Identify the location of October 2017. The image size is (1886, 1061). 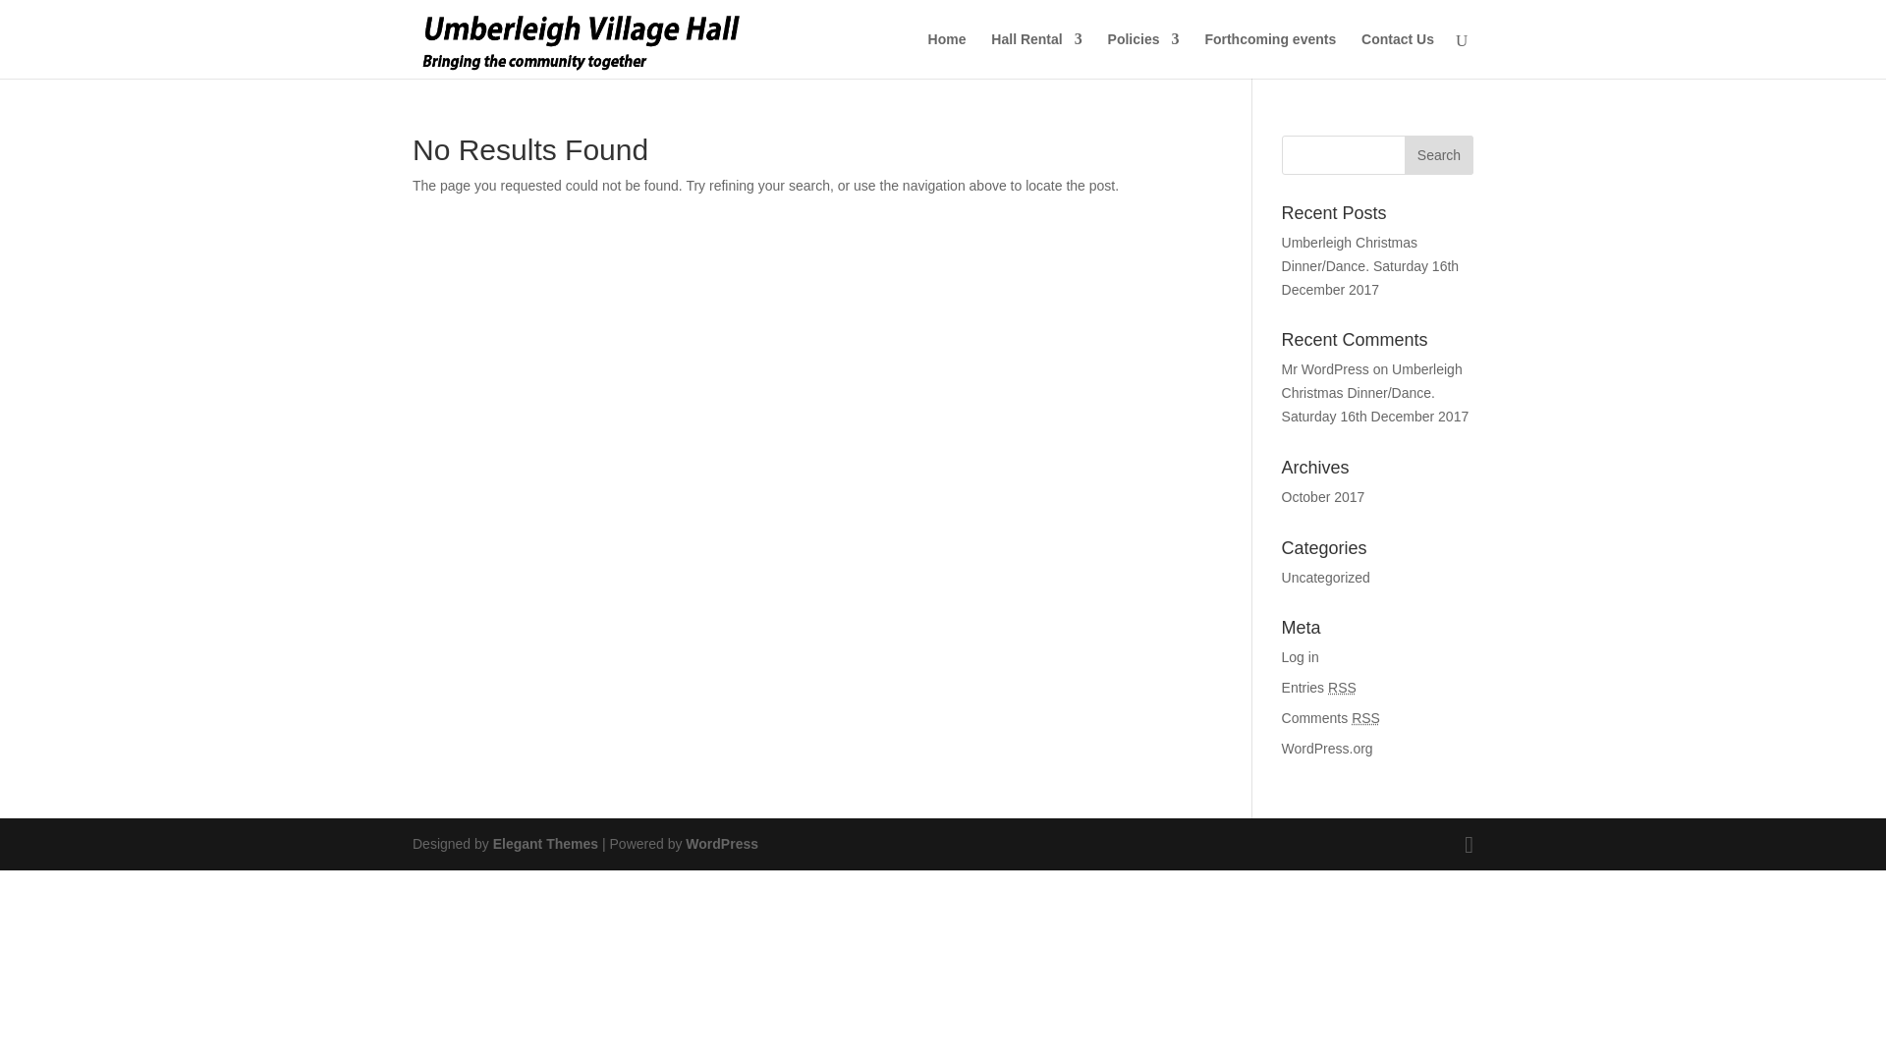
(1324, 497).